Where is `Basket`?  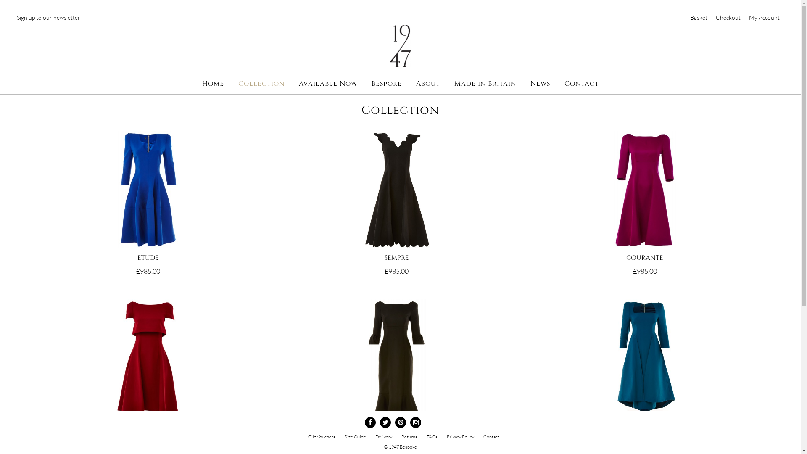 Basket is located at coordinates (699, 18).